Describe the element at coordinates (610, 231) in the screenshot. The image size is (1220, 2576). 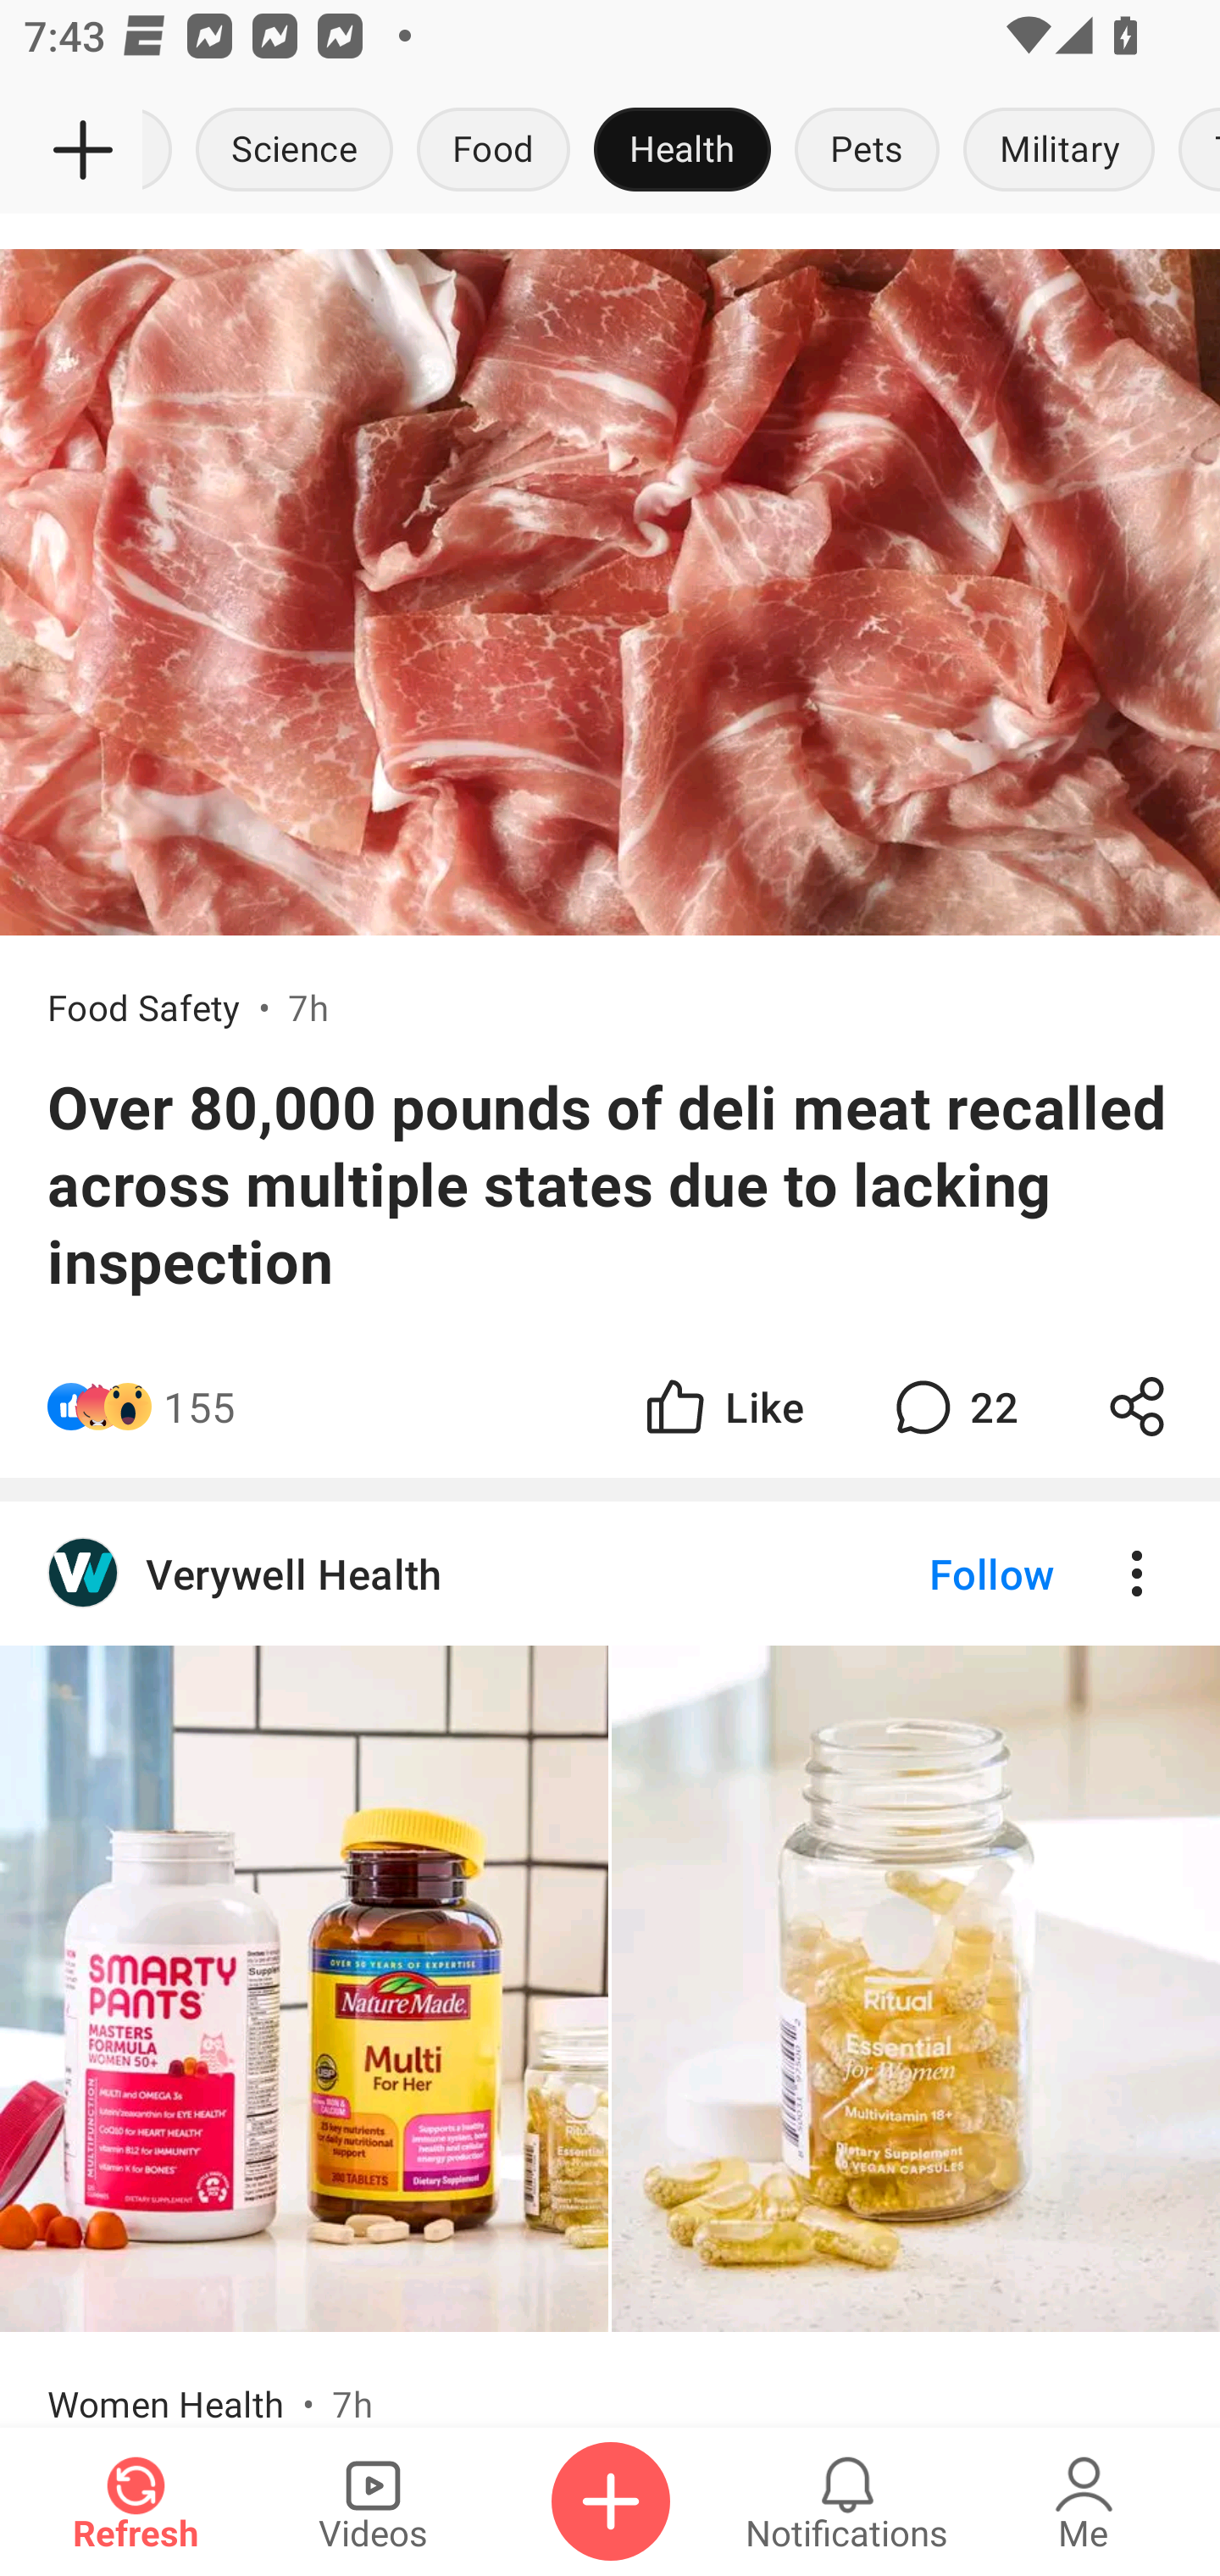
I see `Follow` at that location.